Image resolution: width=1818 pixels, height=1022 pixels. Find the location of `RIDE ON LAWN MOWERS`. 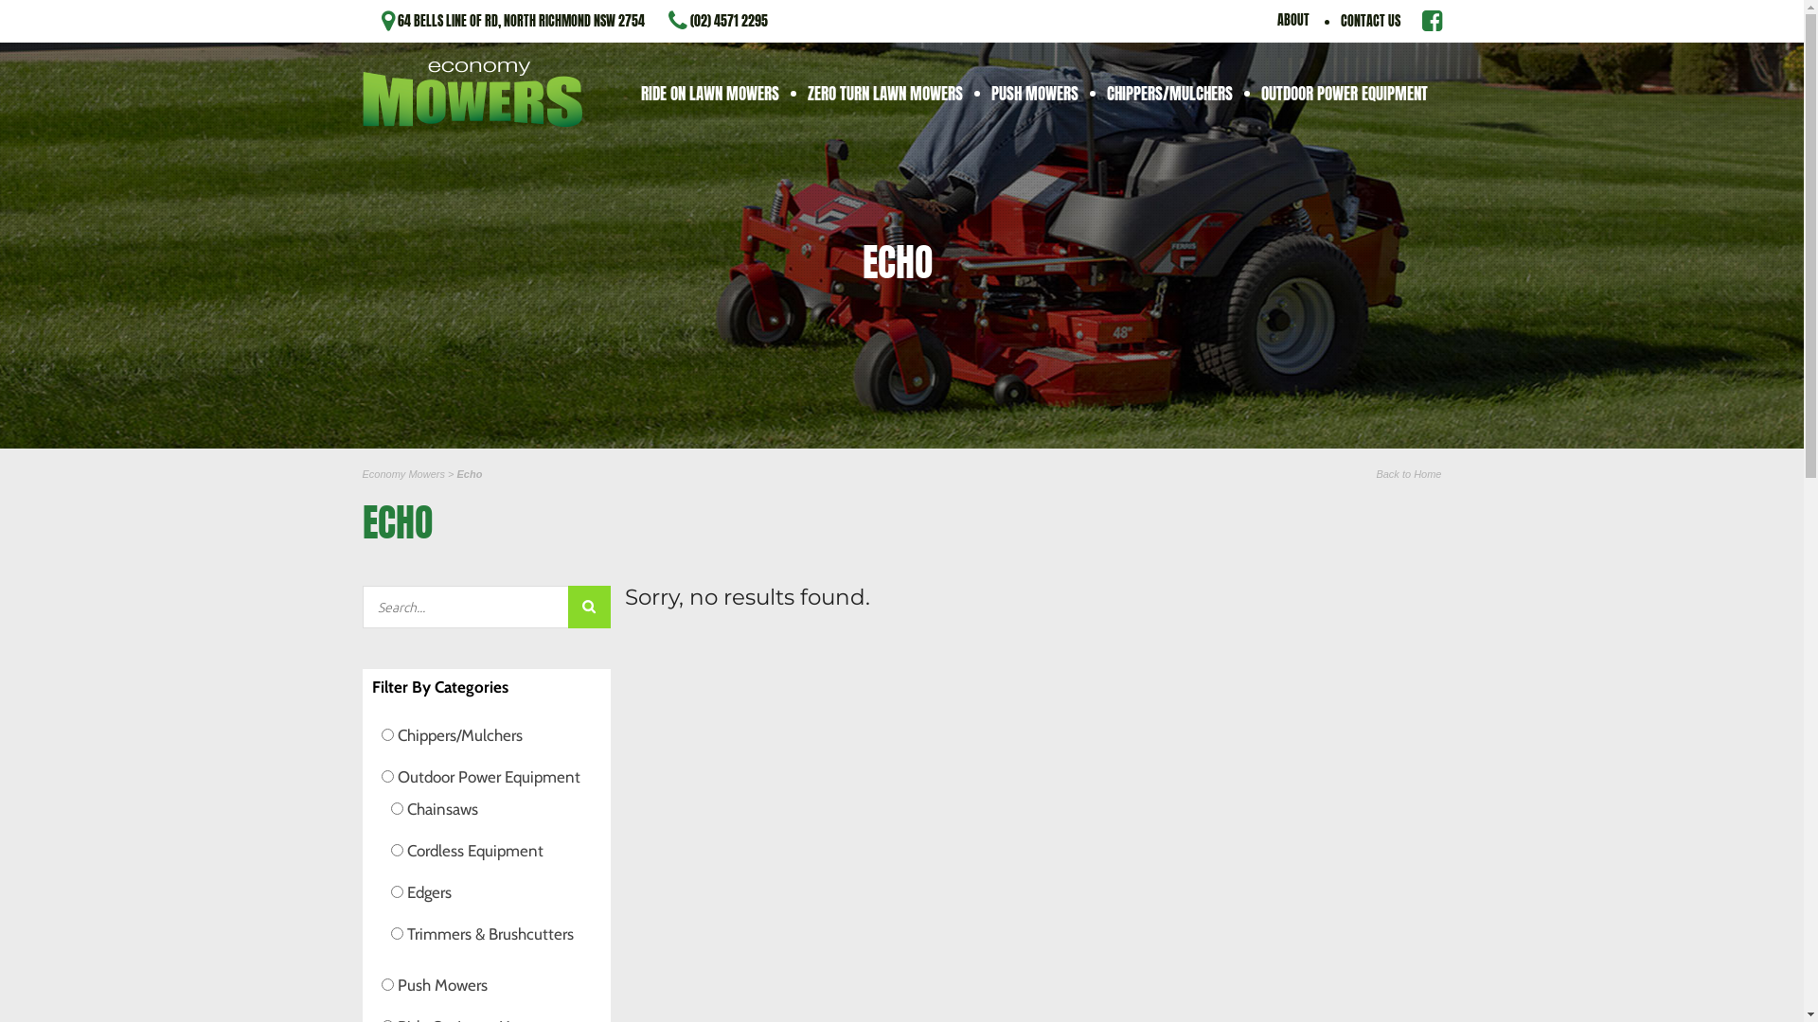

RIDE ON LAWN MOWERS is located at coordinates (710, 92).